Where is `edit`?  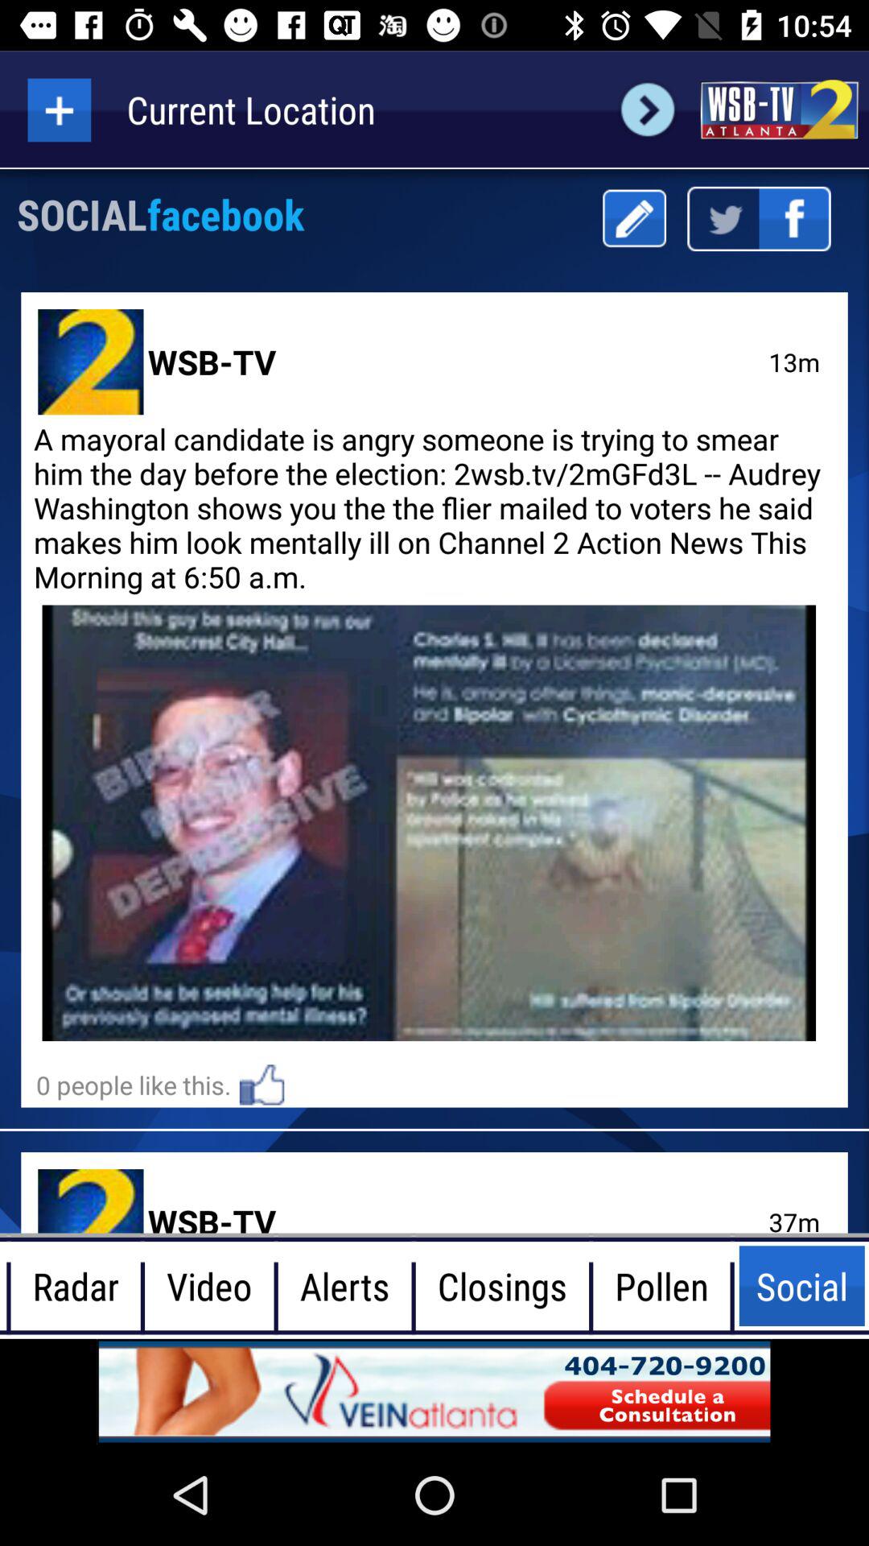 edit is located at coordinates (634, 219).